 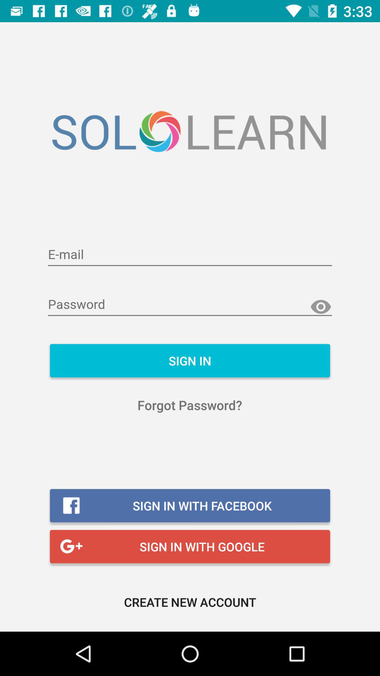 What do you see at coordinates (190, 405) in the screenshot?
I see `open item above sign in with` at bounding box center [190, 405].